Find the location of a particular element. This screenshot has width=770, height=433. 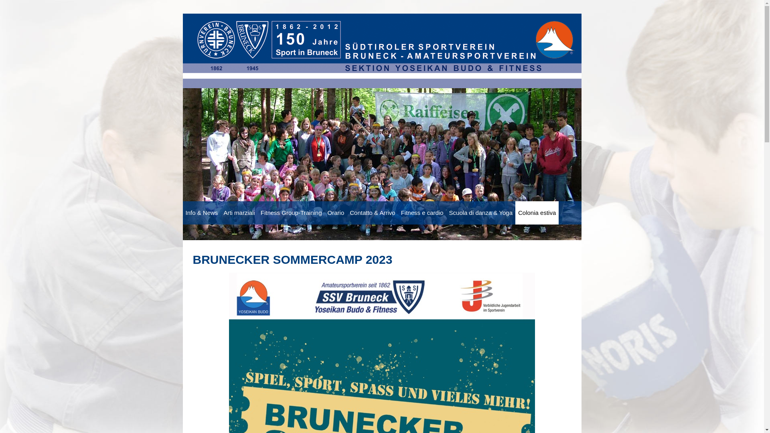

Fitness e cardio is located at coordinates (422, 213).